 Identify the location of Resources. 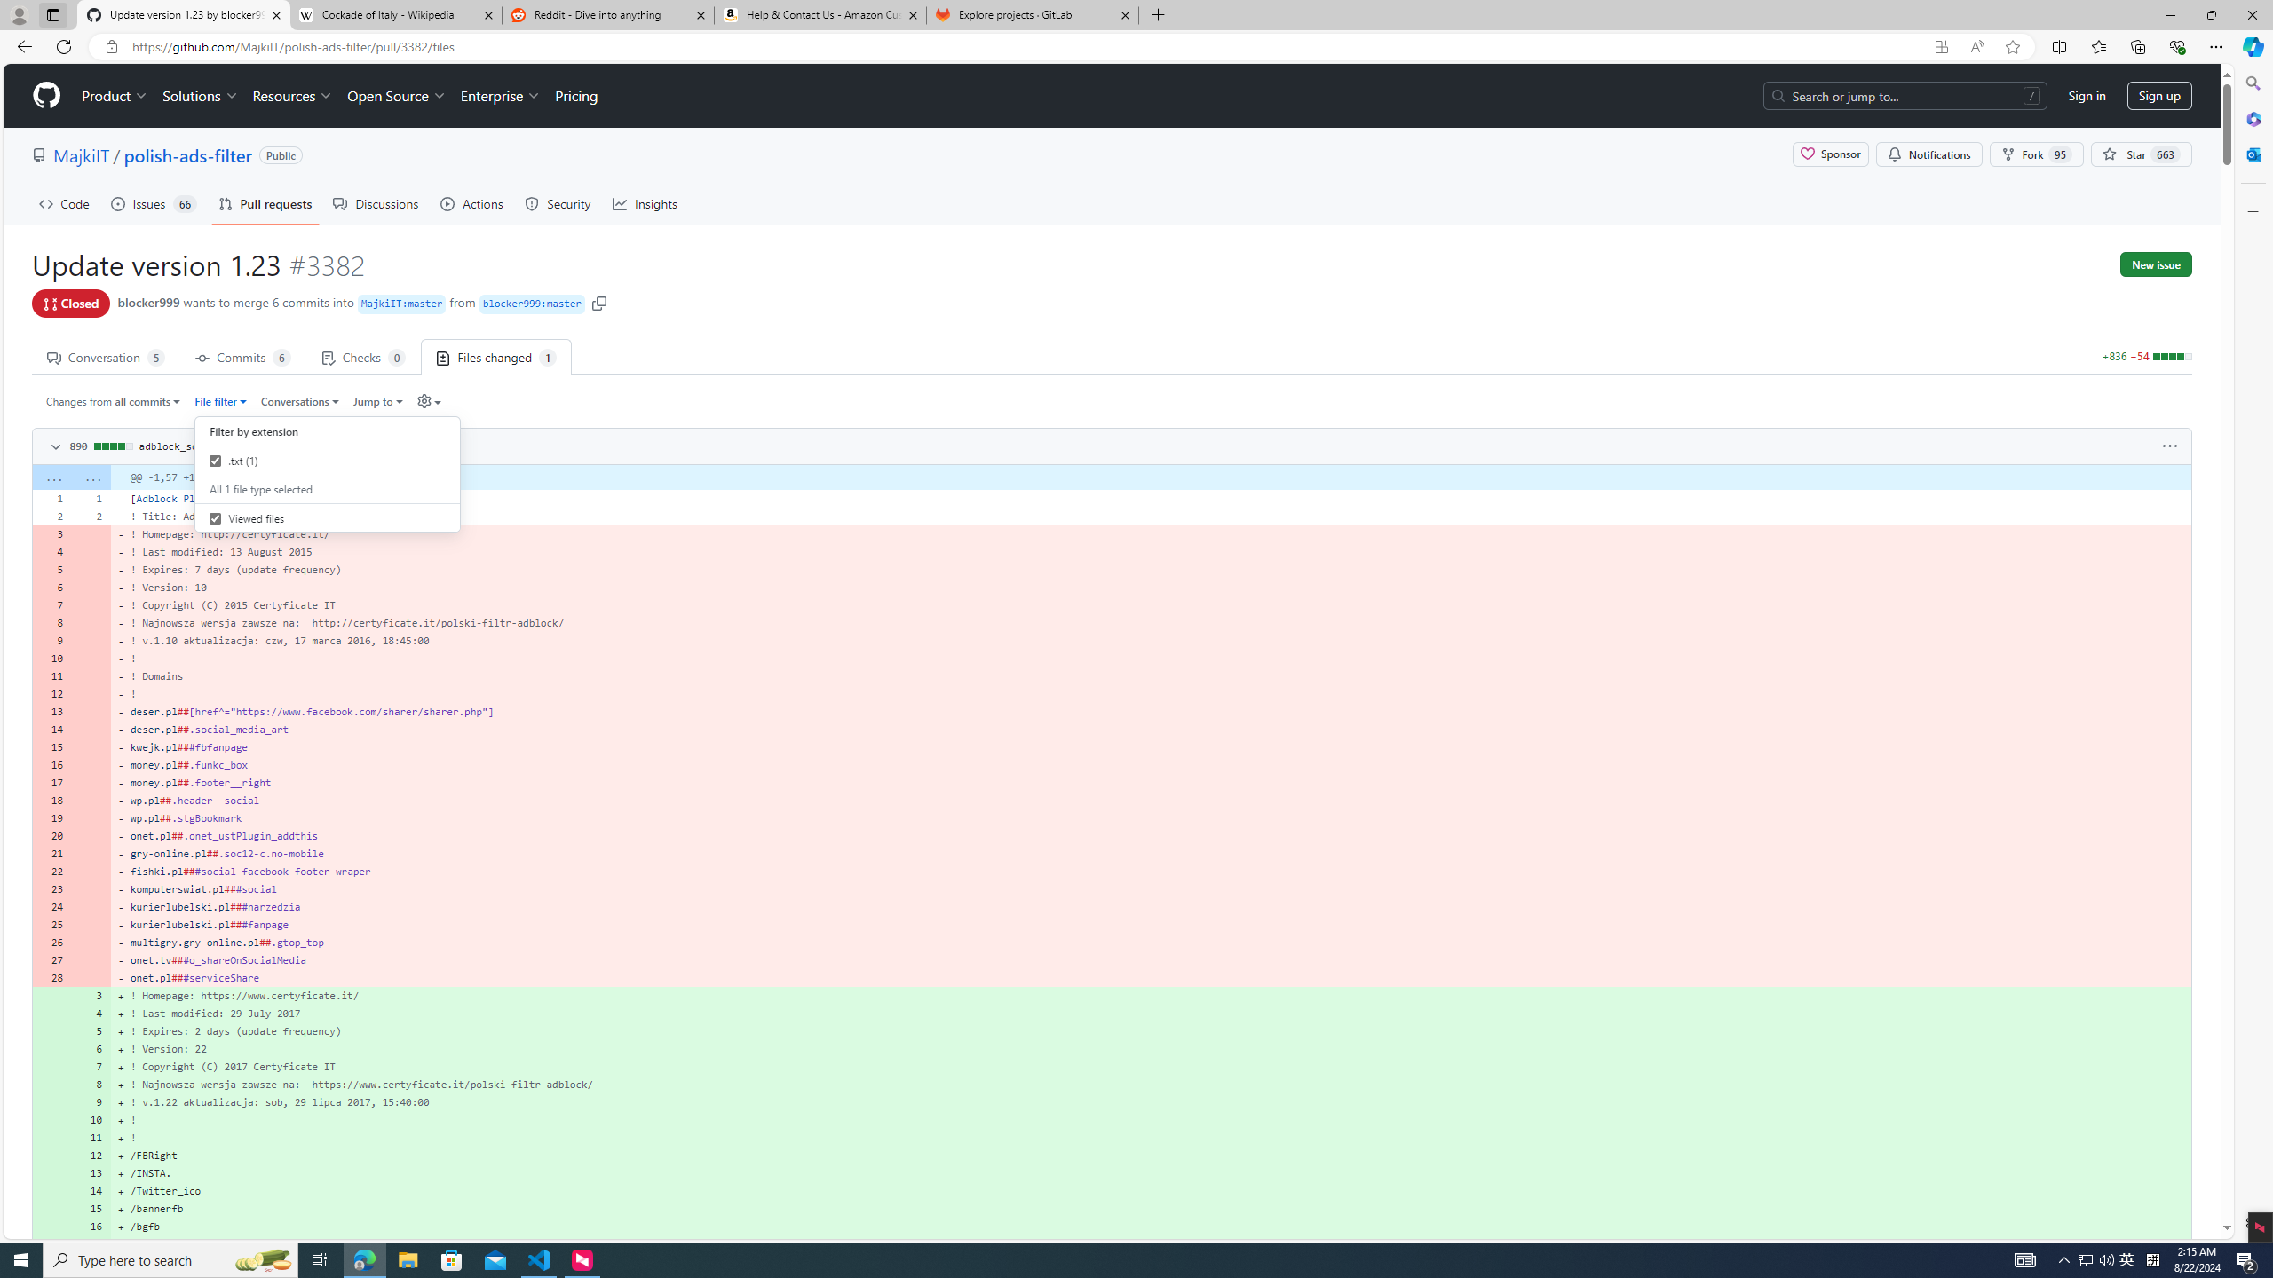
(293, 96).